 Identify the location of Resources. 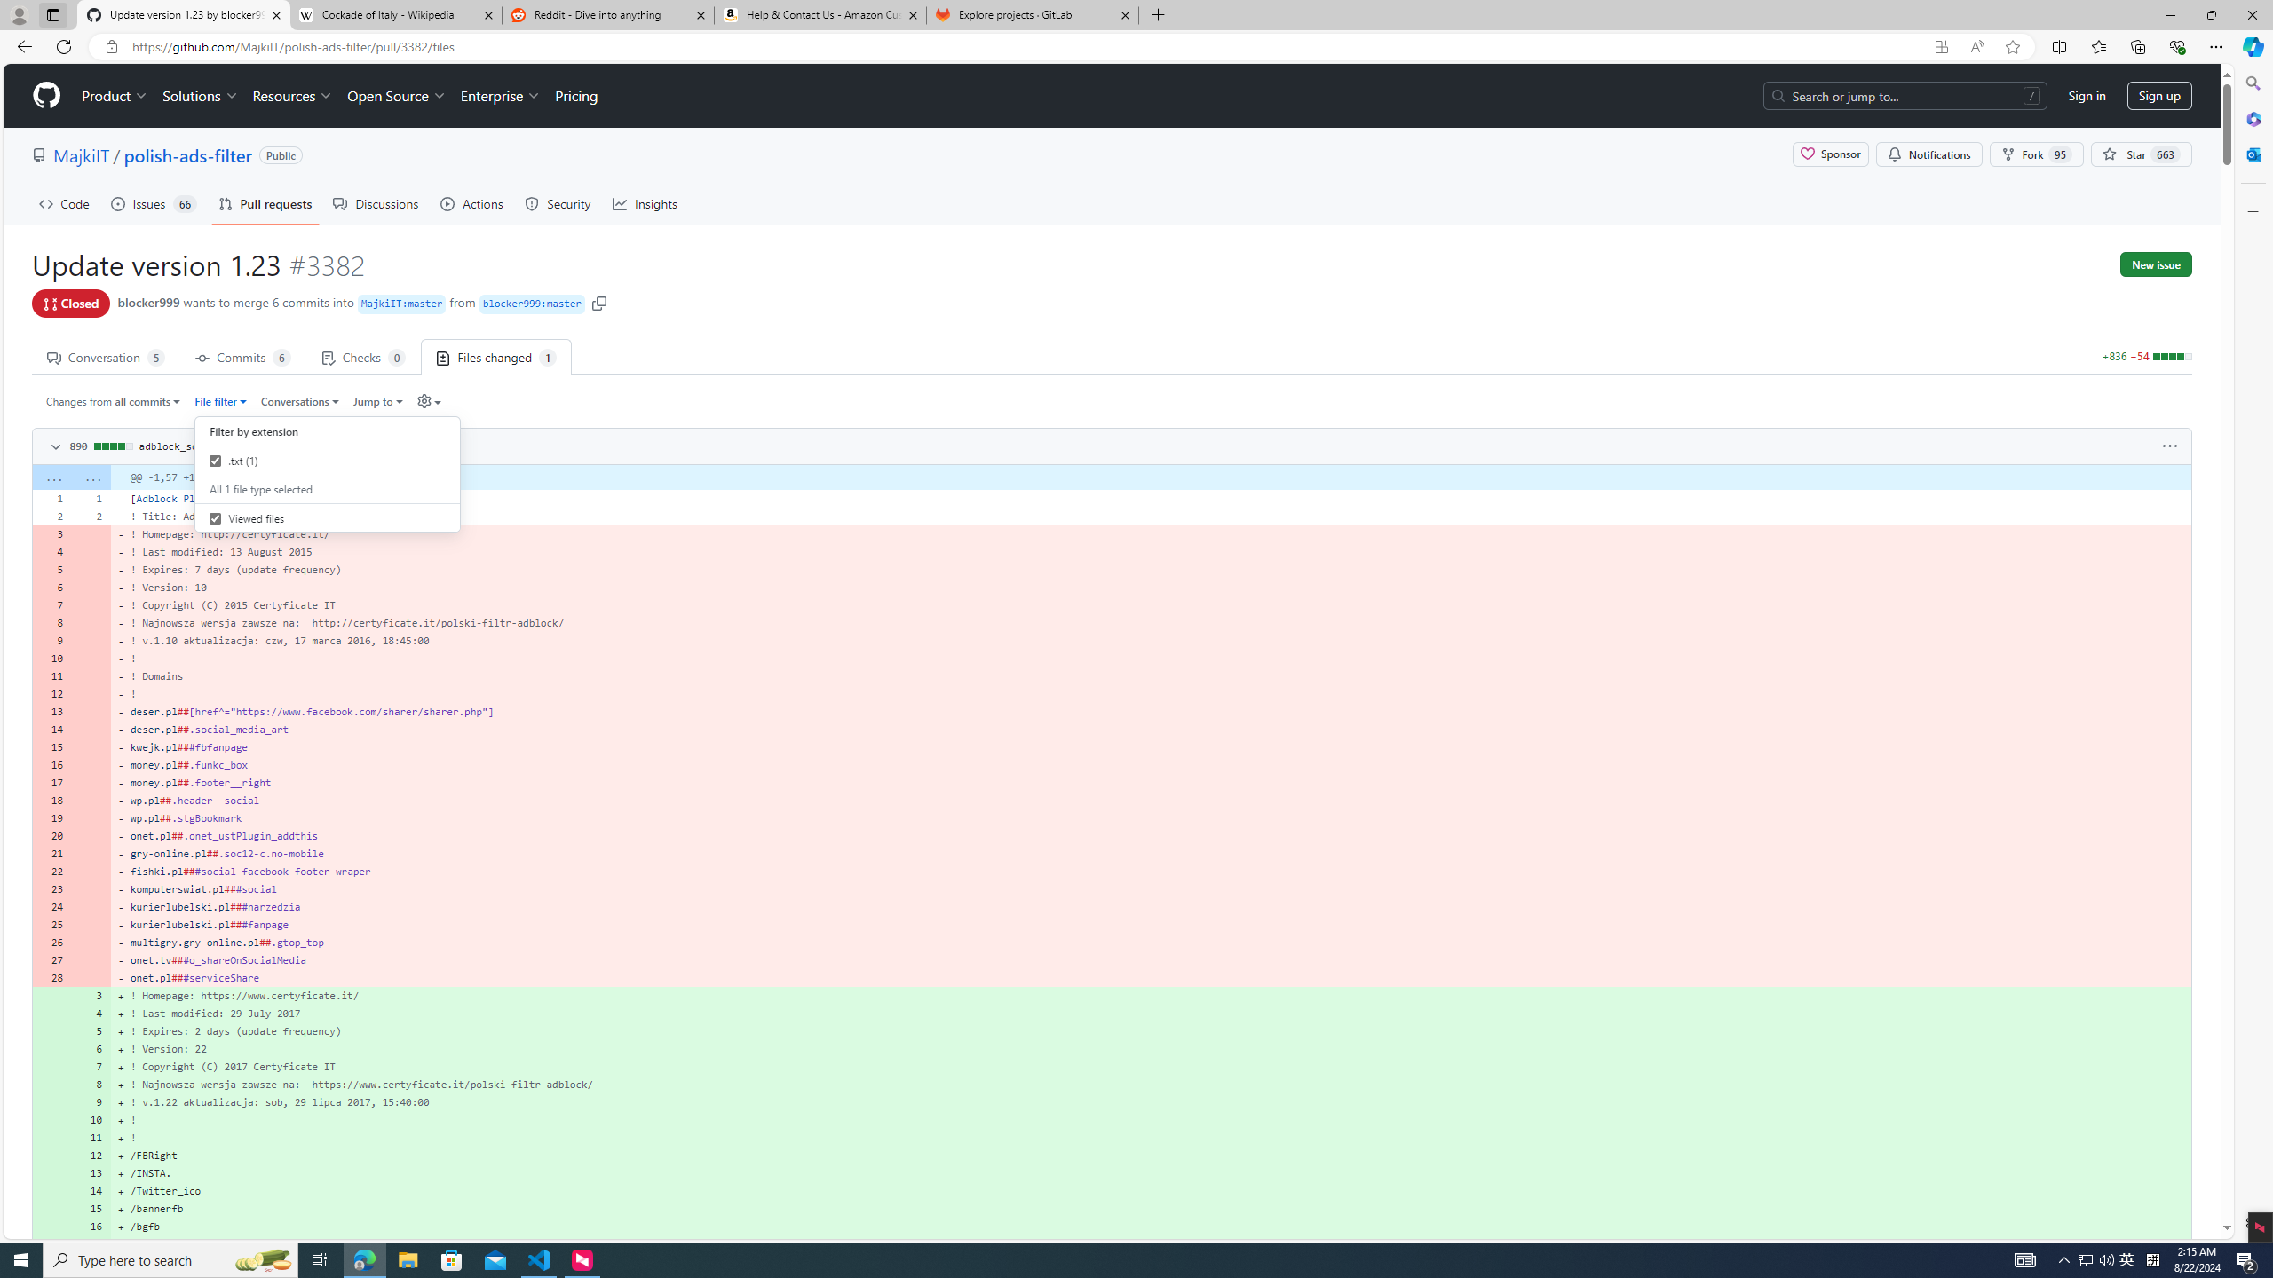
(293, 96).